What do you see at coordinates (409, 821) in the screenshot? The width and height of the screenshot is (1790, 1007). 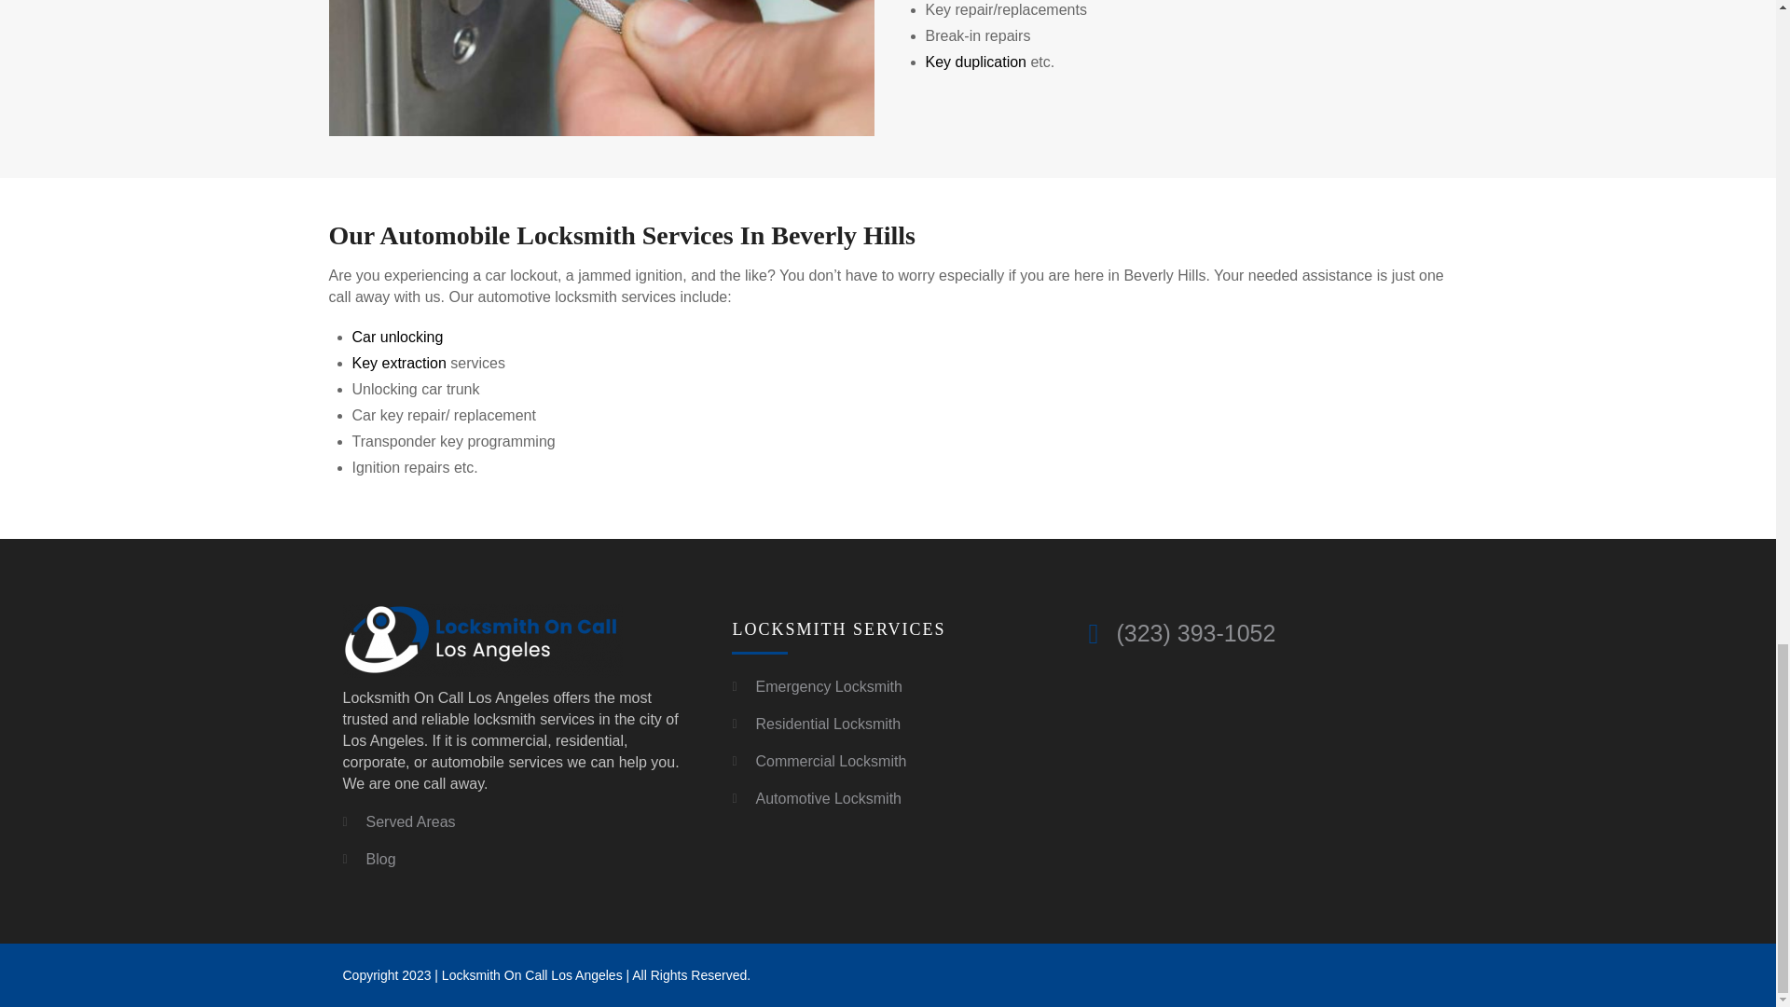 I see `Served Areas` at bounding box center [409, 821].